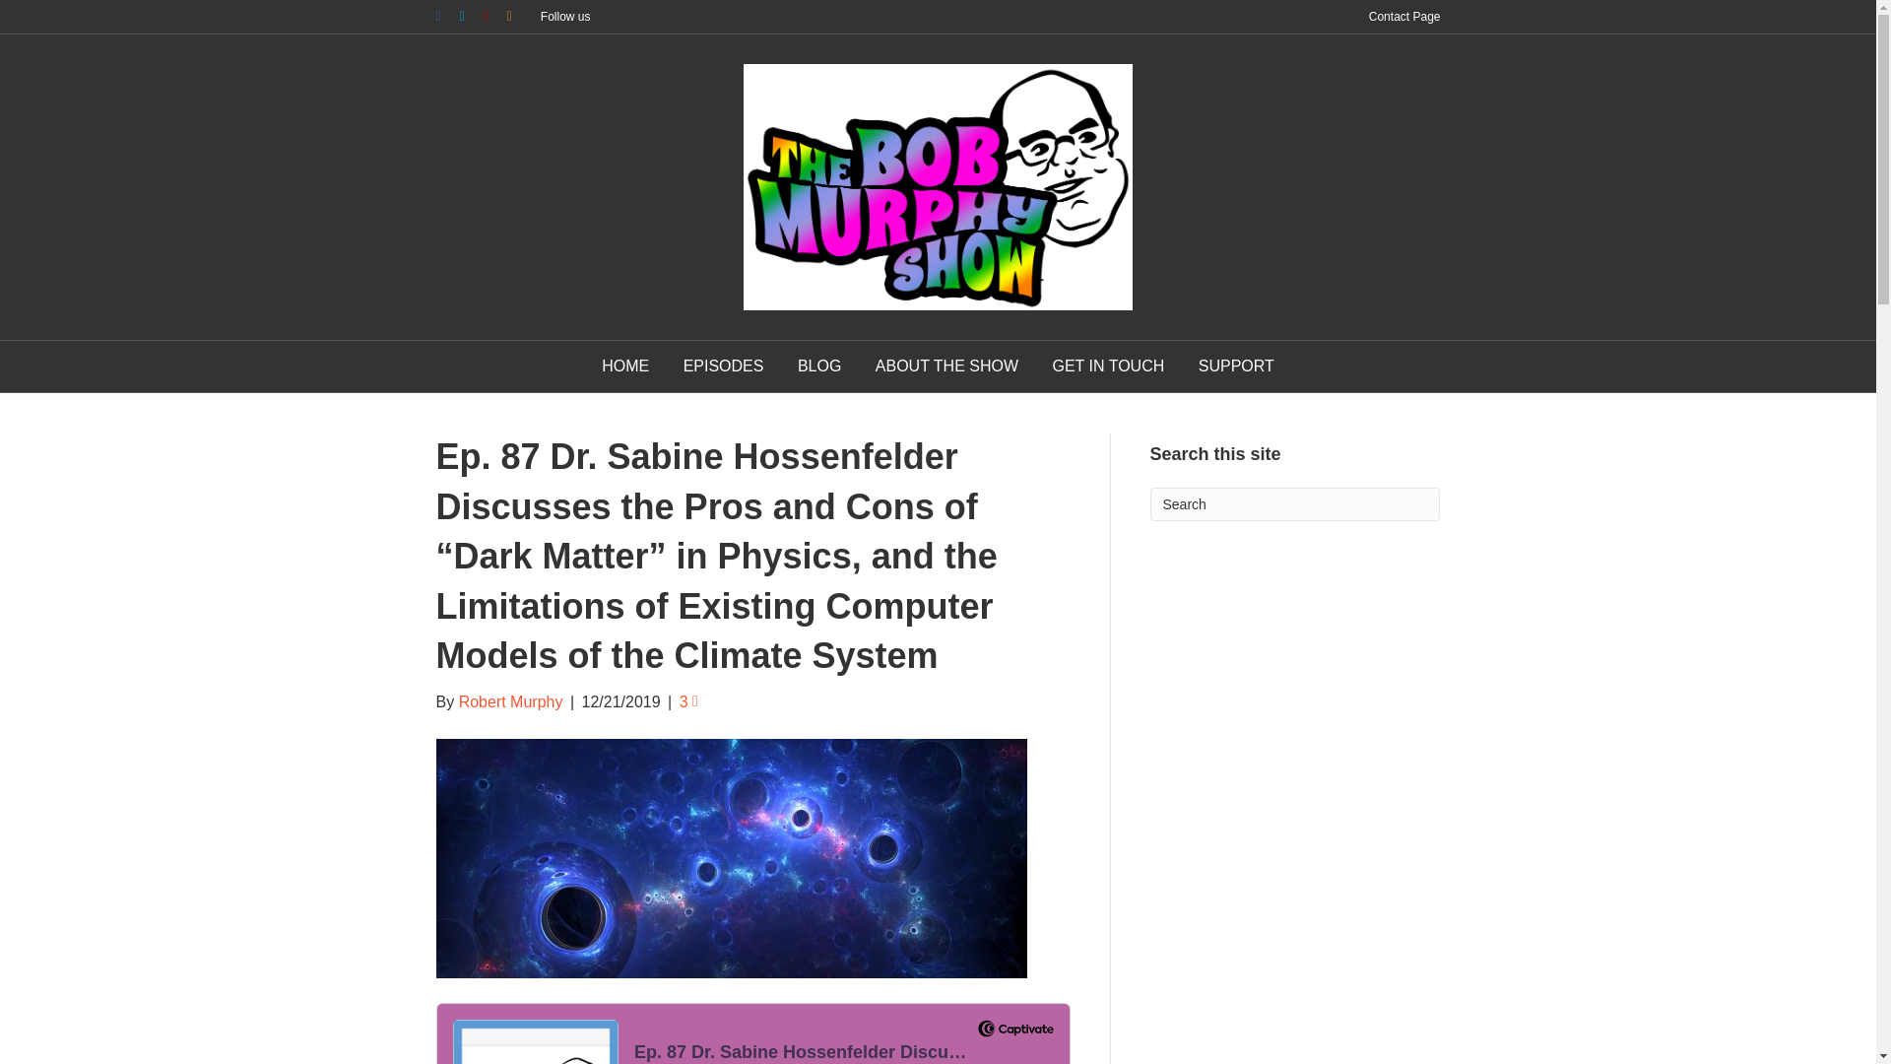  What do you see at coordinates (1295, 504) in the screenshot?
I see `Type and press Enter to search.` at bounding box center [1295, 504].